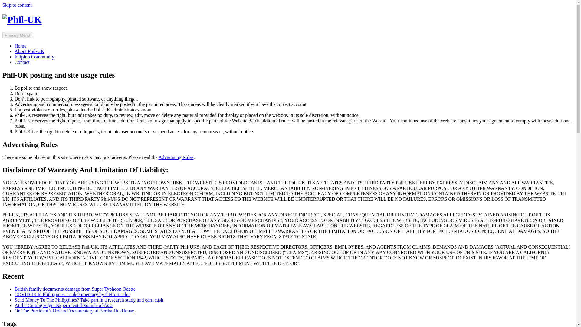  What do you see at coordinates (34, 57) in the screenshot?
I see `Filipino Community` at bounding box center [34, 57].